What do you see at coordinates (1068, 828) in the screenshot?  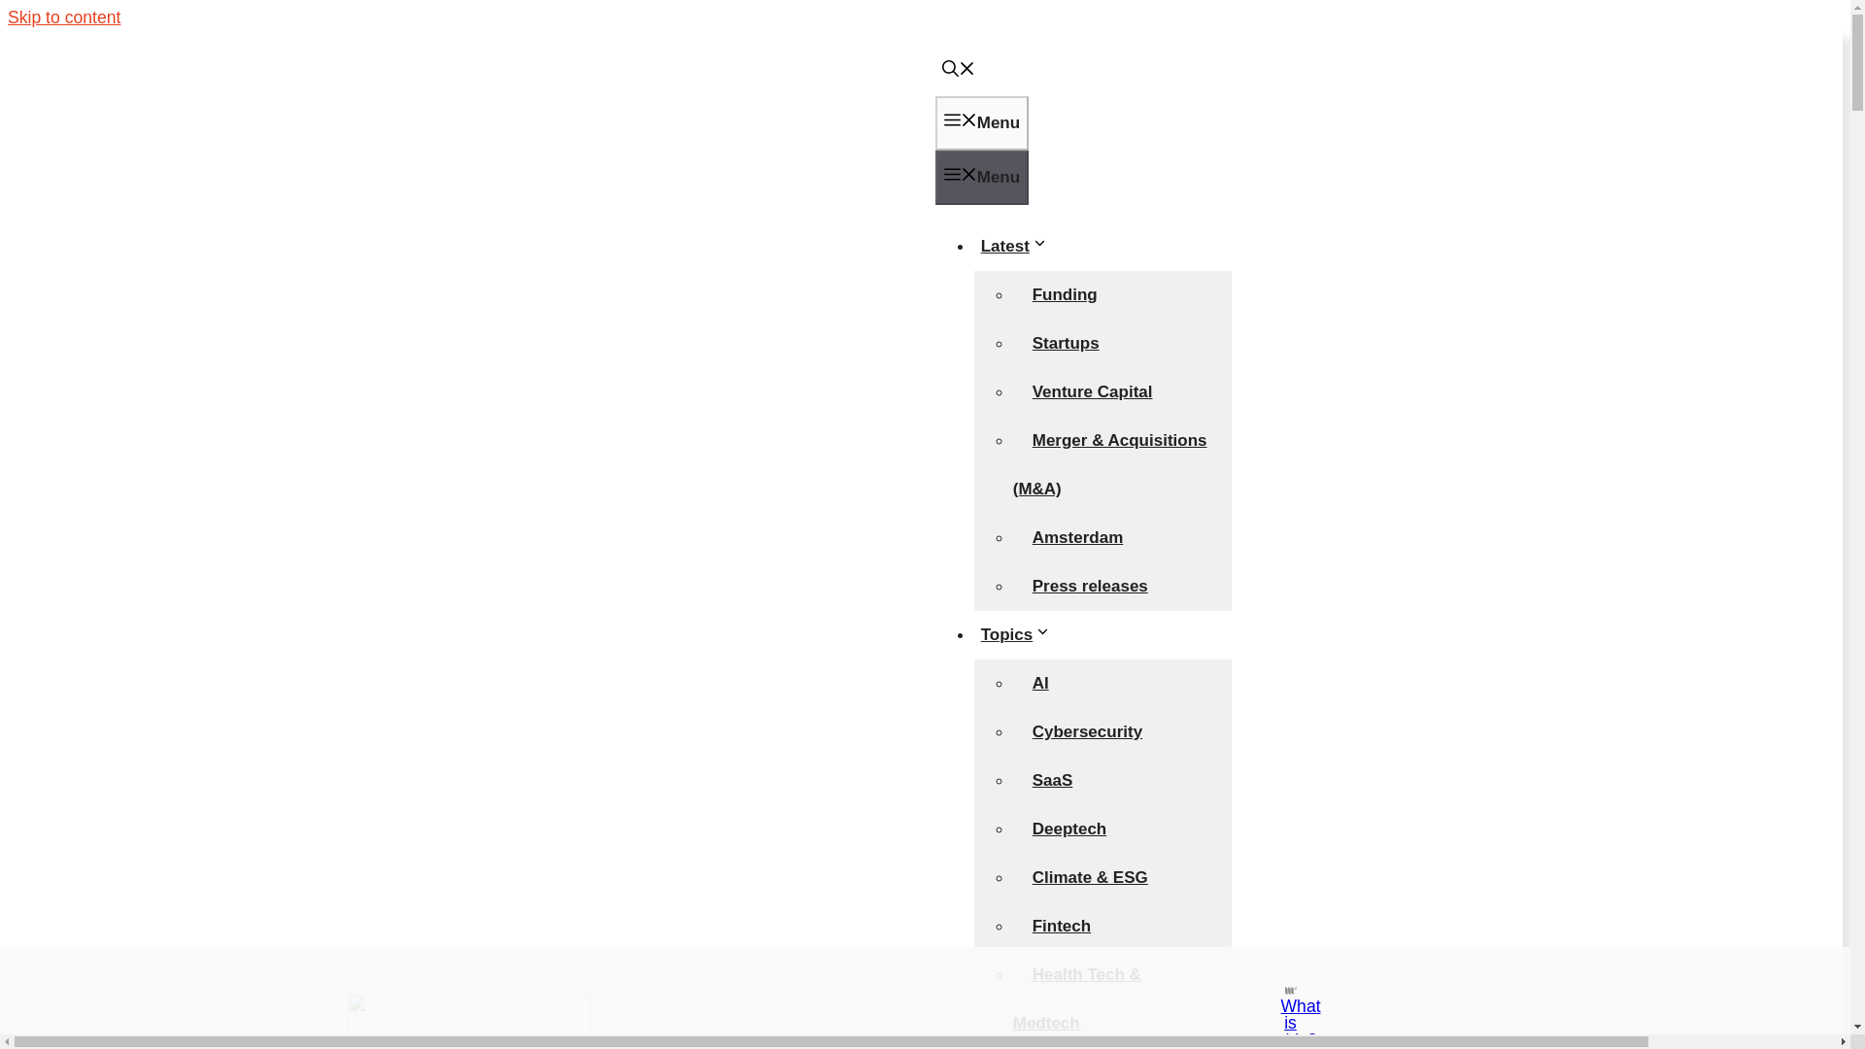 I see `Deeptech` at bounding box center [1068, 828].